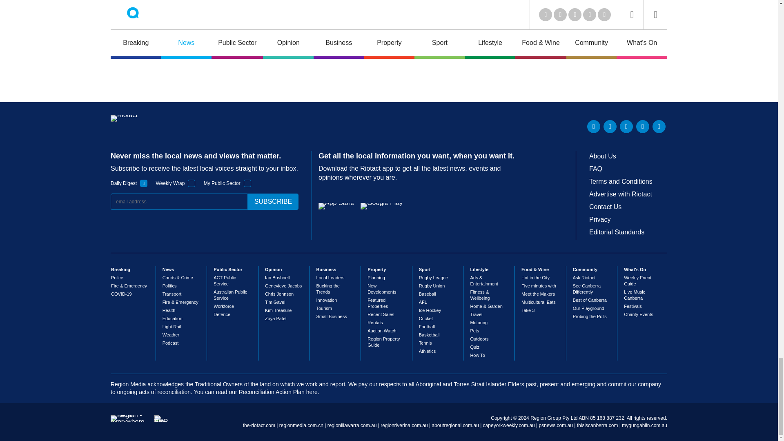  Describe the element at coordinates (594, 127) in the screenshot. I see `LinkedIn` at that location.